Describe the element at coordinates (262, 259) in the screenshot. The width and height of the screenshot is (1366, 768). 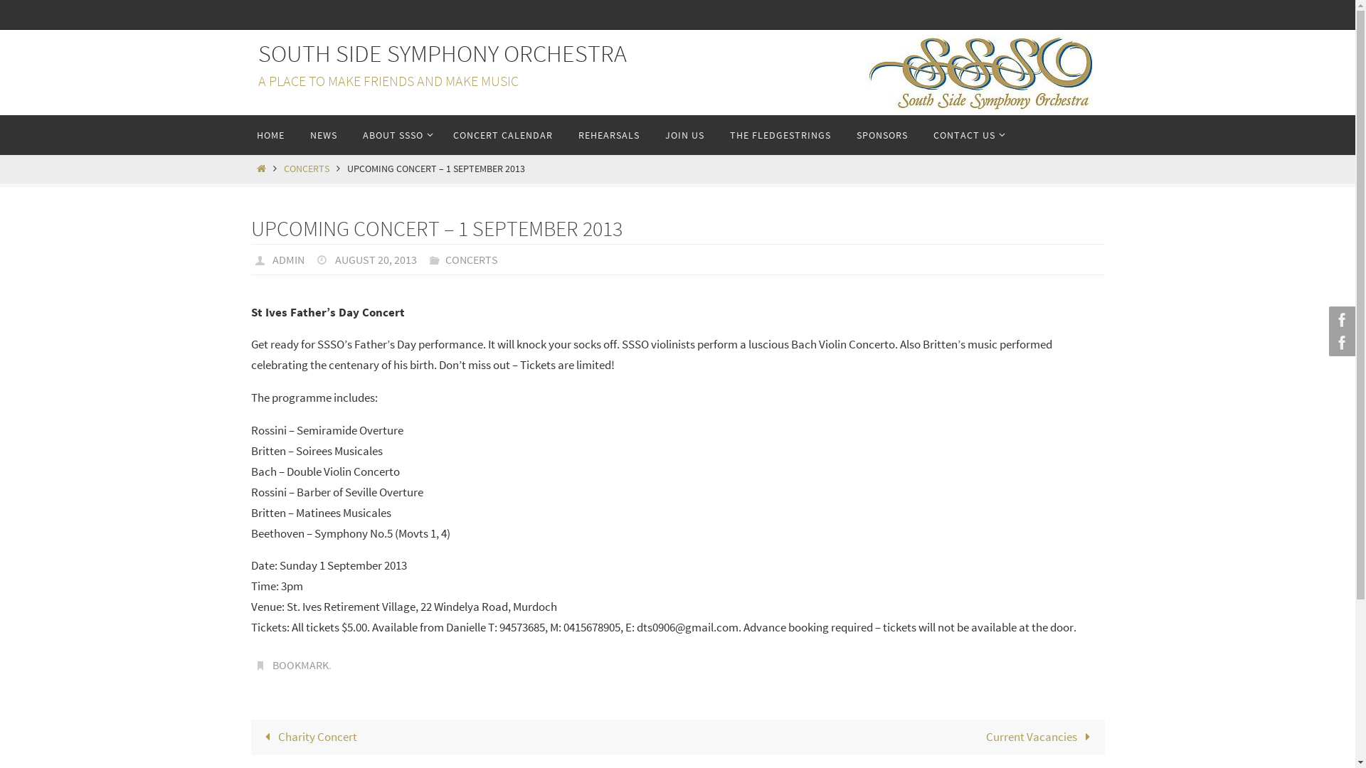
I see `Author ` at that location.